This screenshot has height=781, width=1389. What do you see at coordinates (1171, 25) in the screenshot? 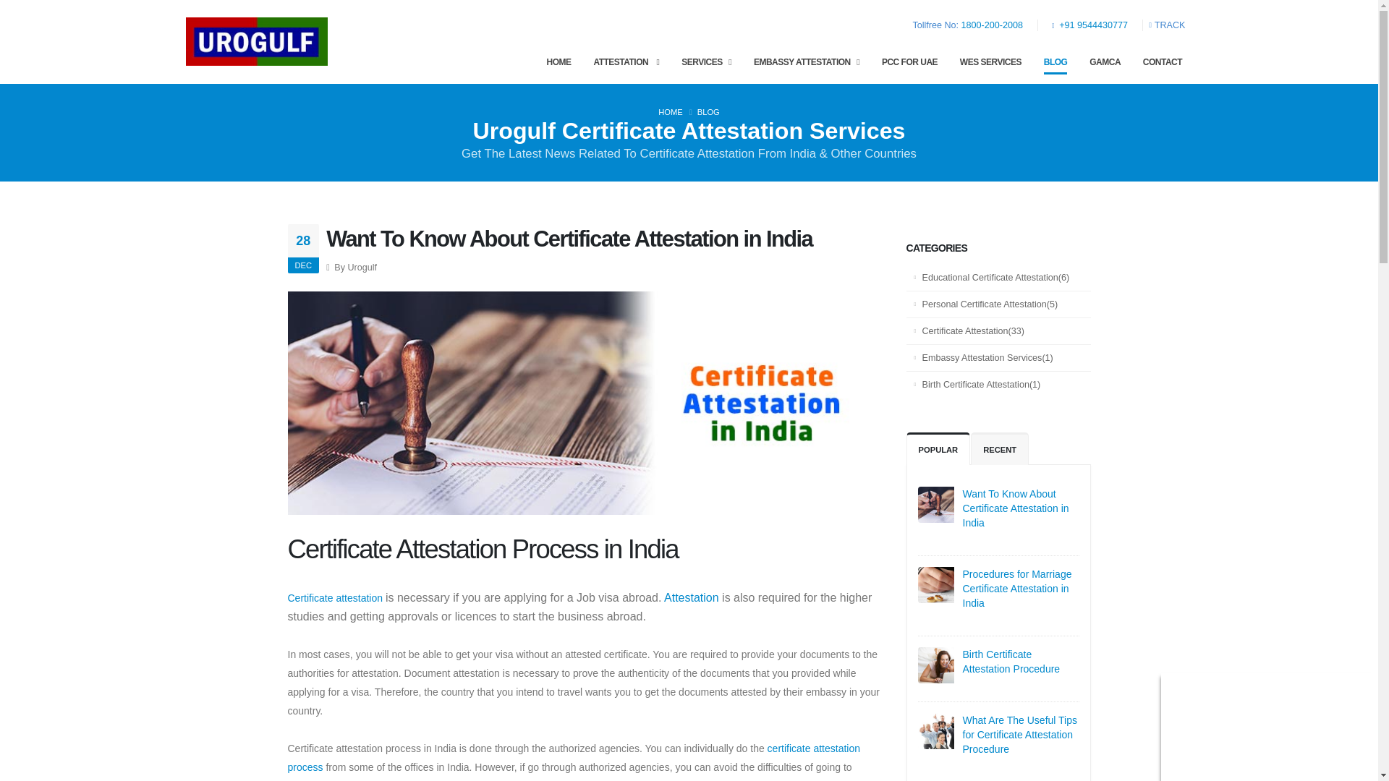
I see `TRACK` at bounding box center [1171, 25].